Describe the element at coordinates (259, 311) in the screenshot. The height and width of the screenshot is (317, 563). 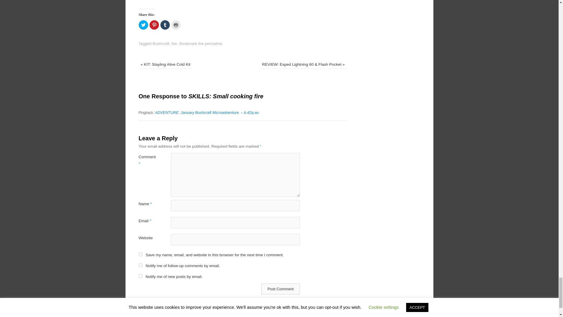
I see `Learn how your comment data is processed` at that location.